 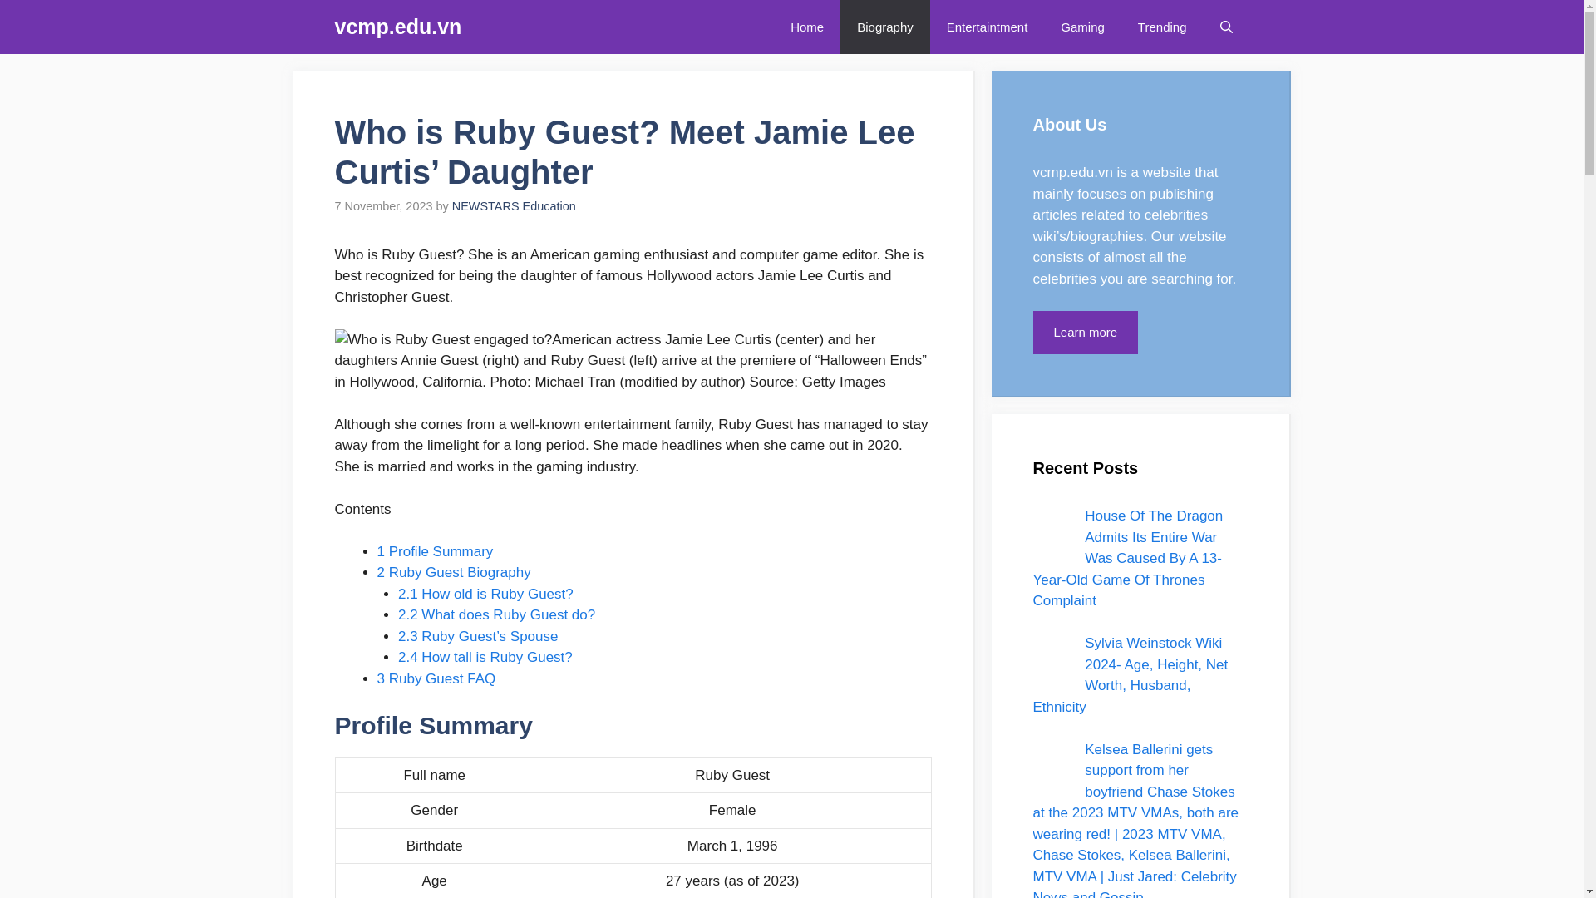 I want to click on 2.4 How tall is Ruby Guest?, so click(x=485, y=657).